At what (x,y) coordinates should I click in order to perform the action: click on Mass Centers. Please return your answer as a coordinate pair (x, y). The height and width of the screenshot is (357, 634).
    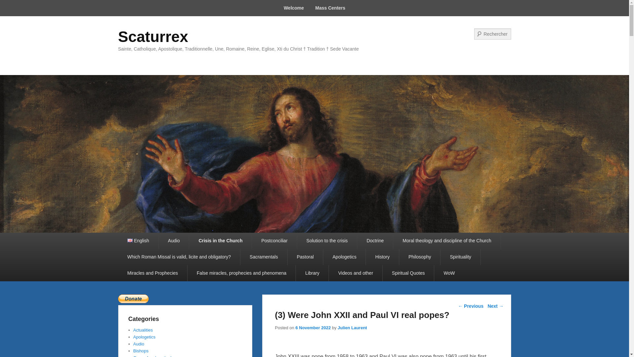
    Looking at the image, I should click on (330, 8).